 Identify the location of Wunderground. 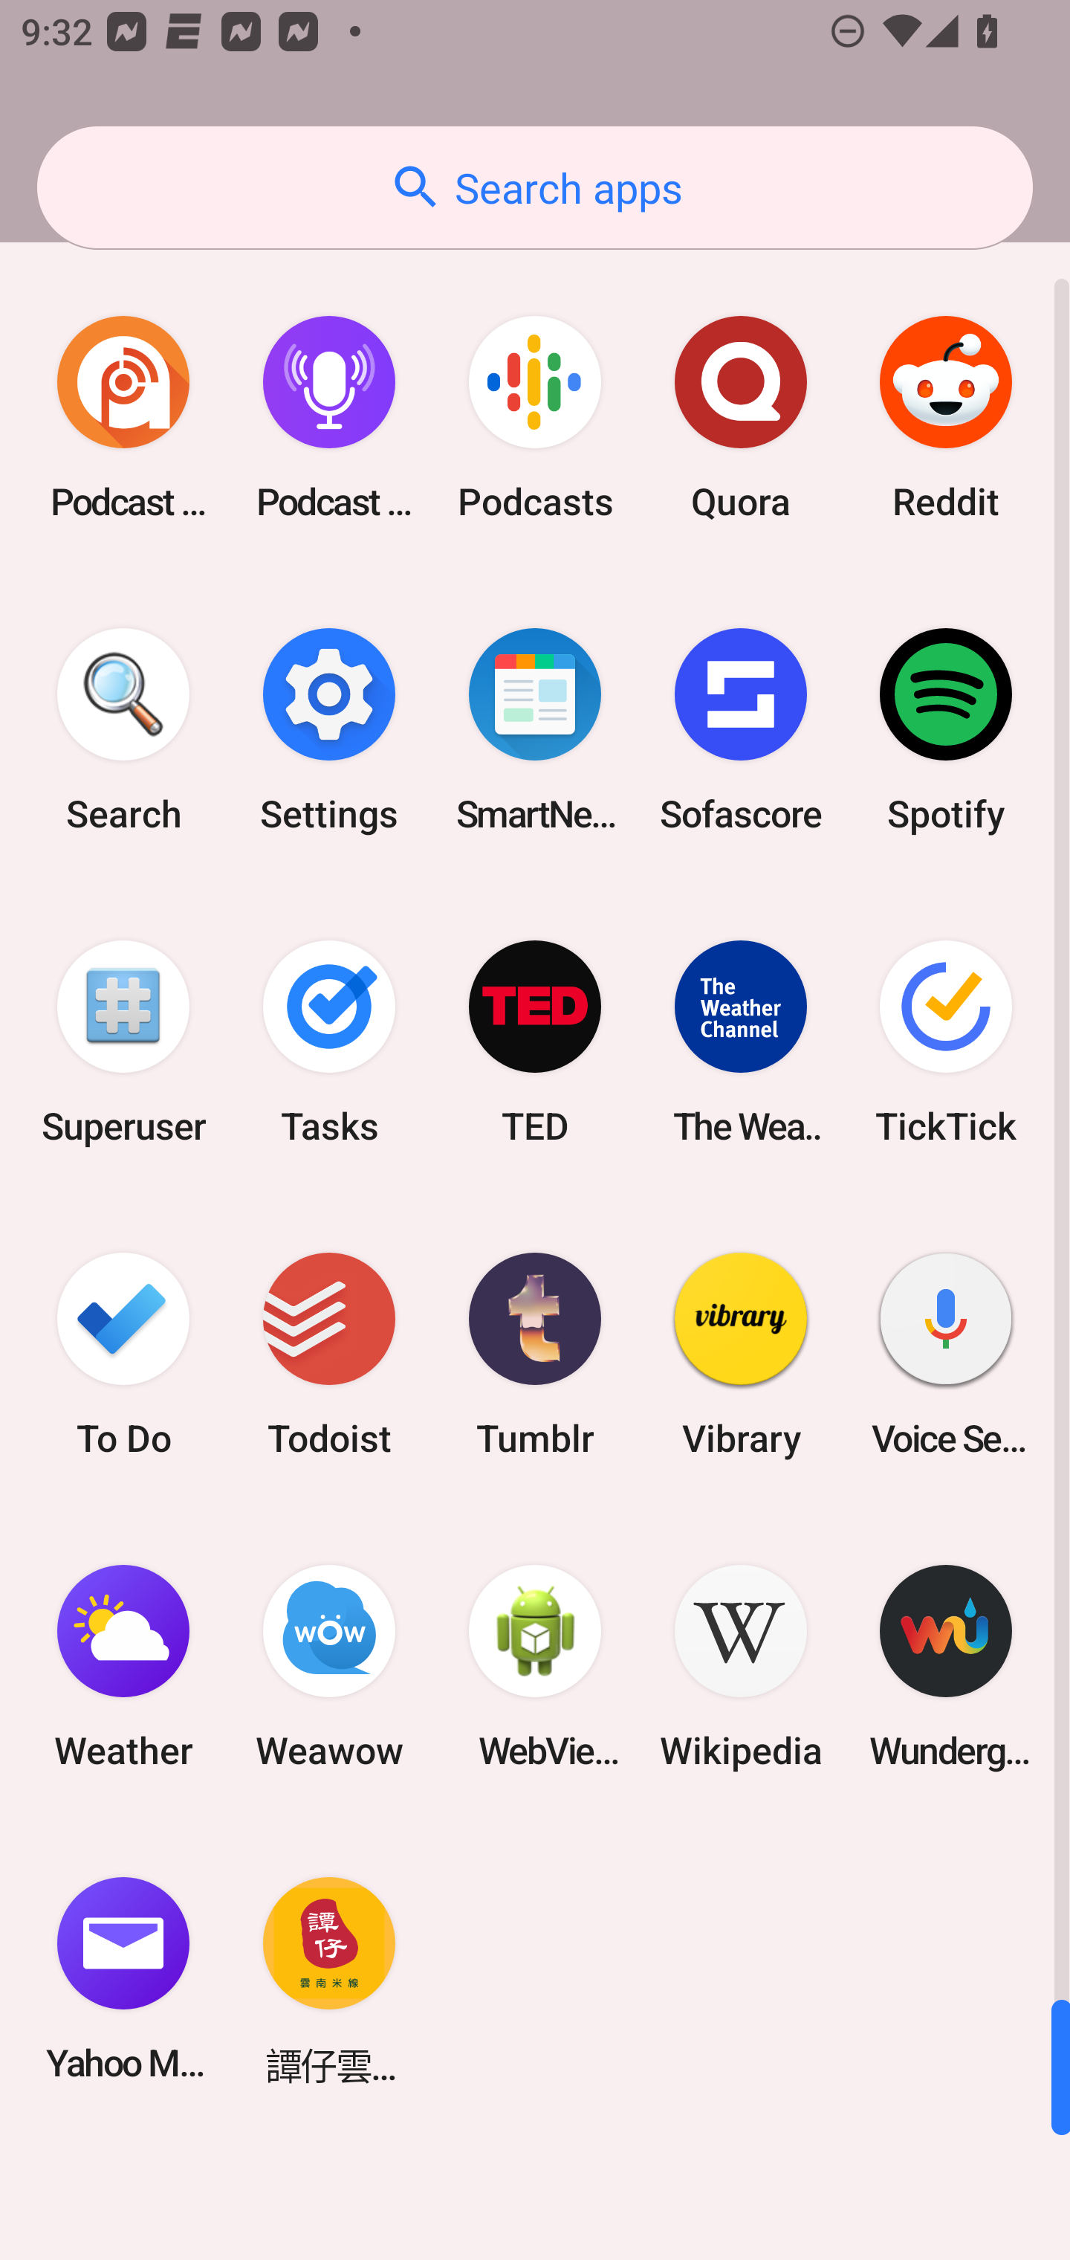
(946, 1667).